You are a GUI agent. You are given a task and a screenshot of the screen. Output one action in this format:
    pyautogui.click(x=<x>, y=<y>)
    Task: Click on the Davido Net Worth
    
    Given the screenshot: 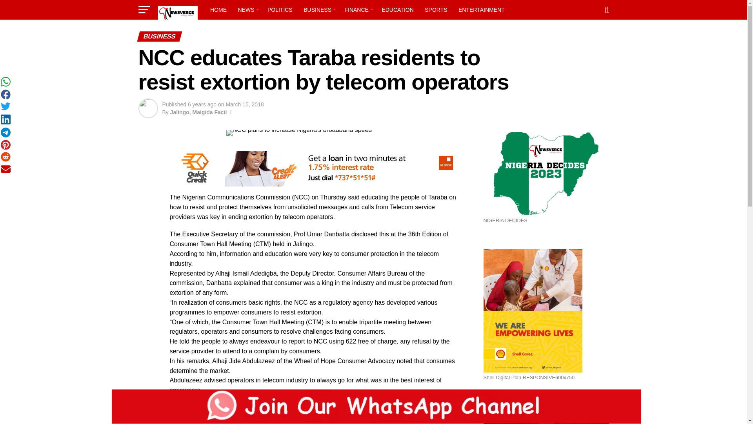 What is the action you would take?
    pyautogui.click(x=546, y=420)
    